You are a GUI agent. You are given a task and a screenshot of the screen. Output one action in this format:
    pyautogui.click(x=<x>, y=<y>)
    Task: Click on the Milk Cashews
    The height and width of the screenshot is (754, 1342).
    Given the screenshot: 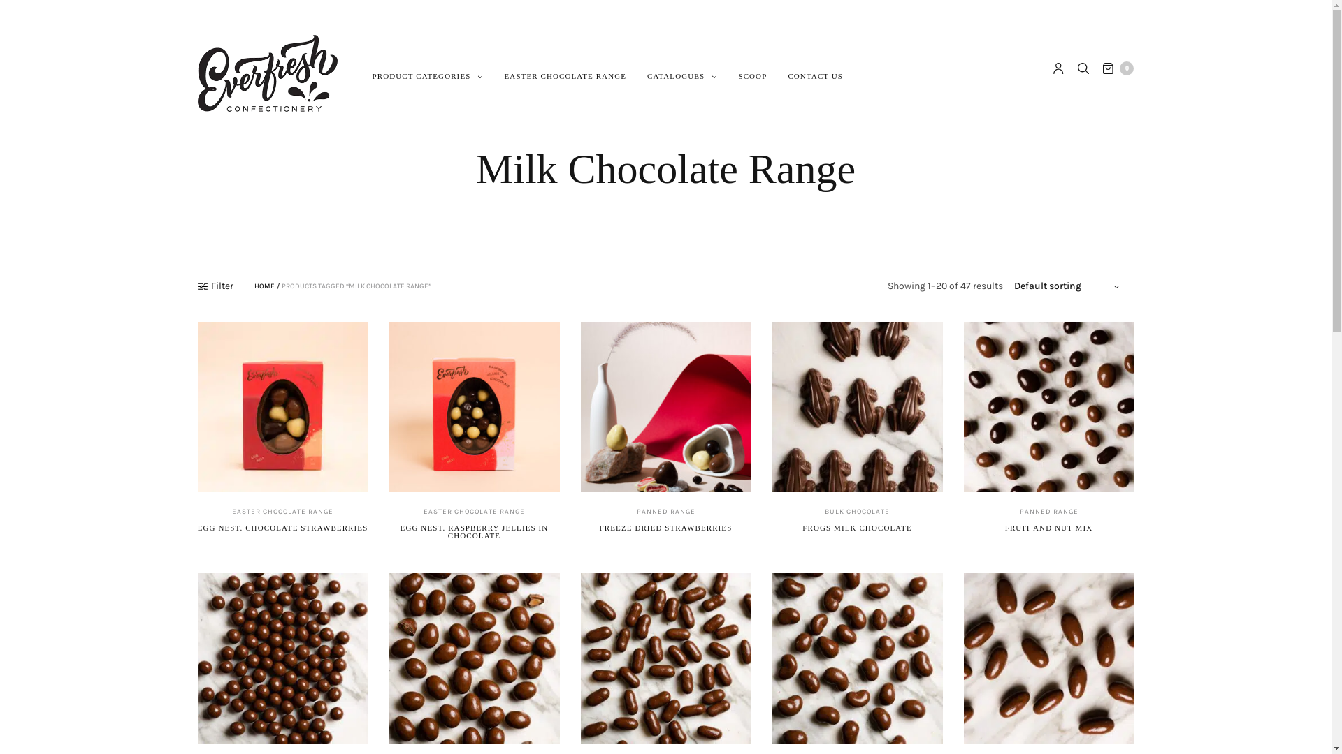 What is the action you would take?
    pyautogui.click(x=857, y=658)
    